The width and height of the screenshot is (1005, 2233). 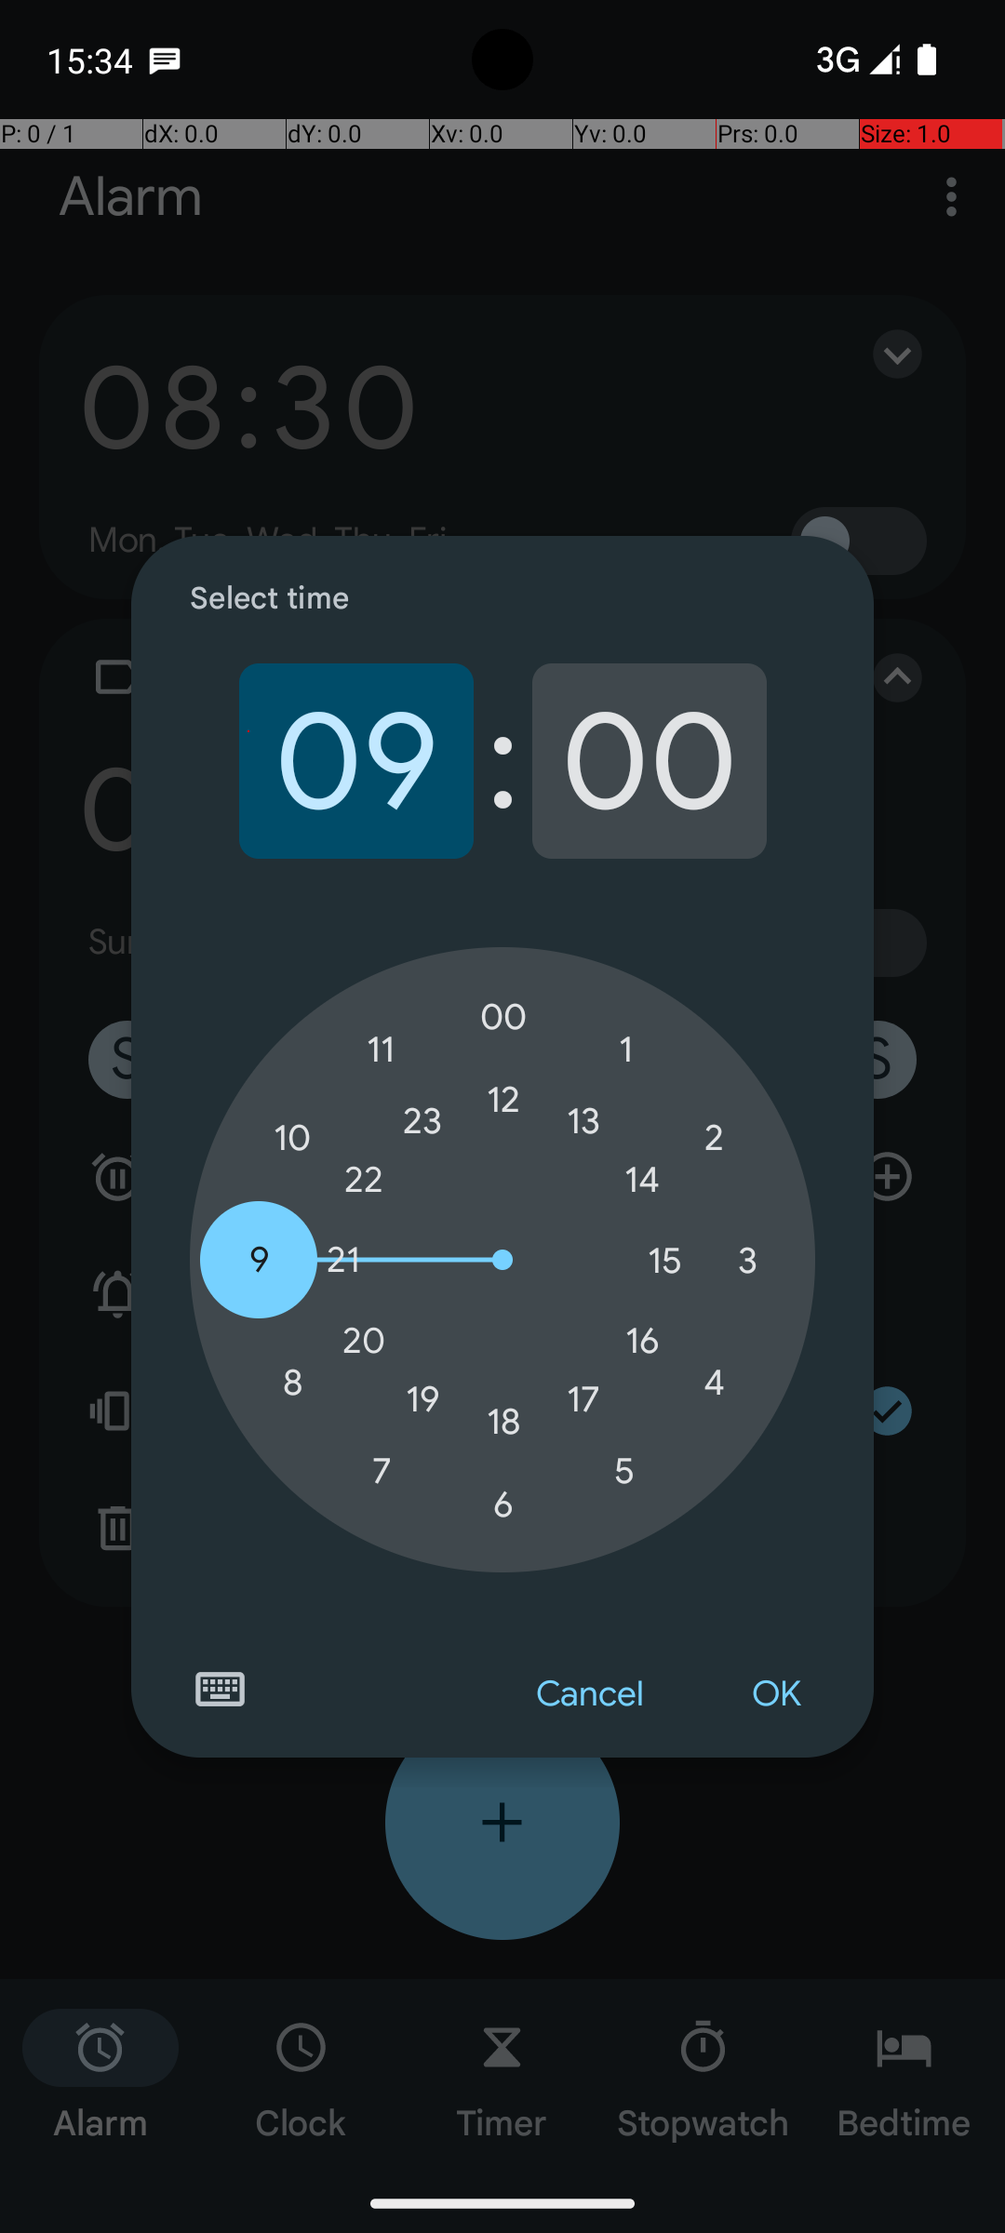 What do you see at coordinates (747, 1261) in the screenshot?
I see `3` at bounding box center [747, 1261].